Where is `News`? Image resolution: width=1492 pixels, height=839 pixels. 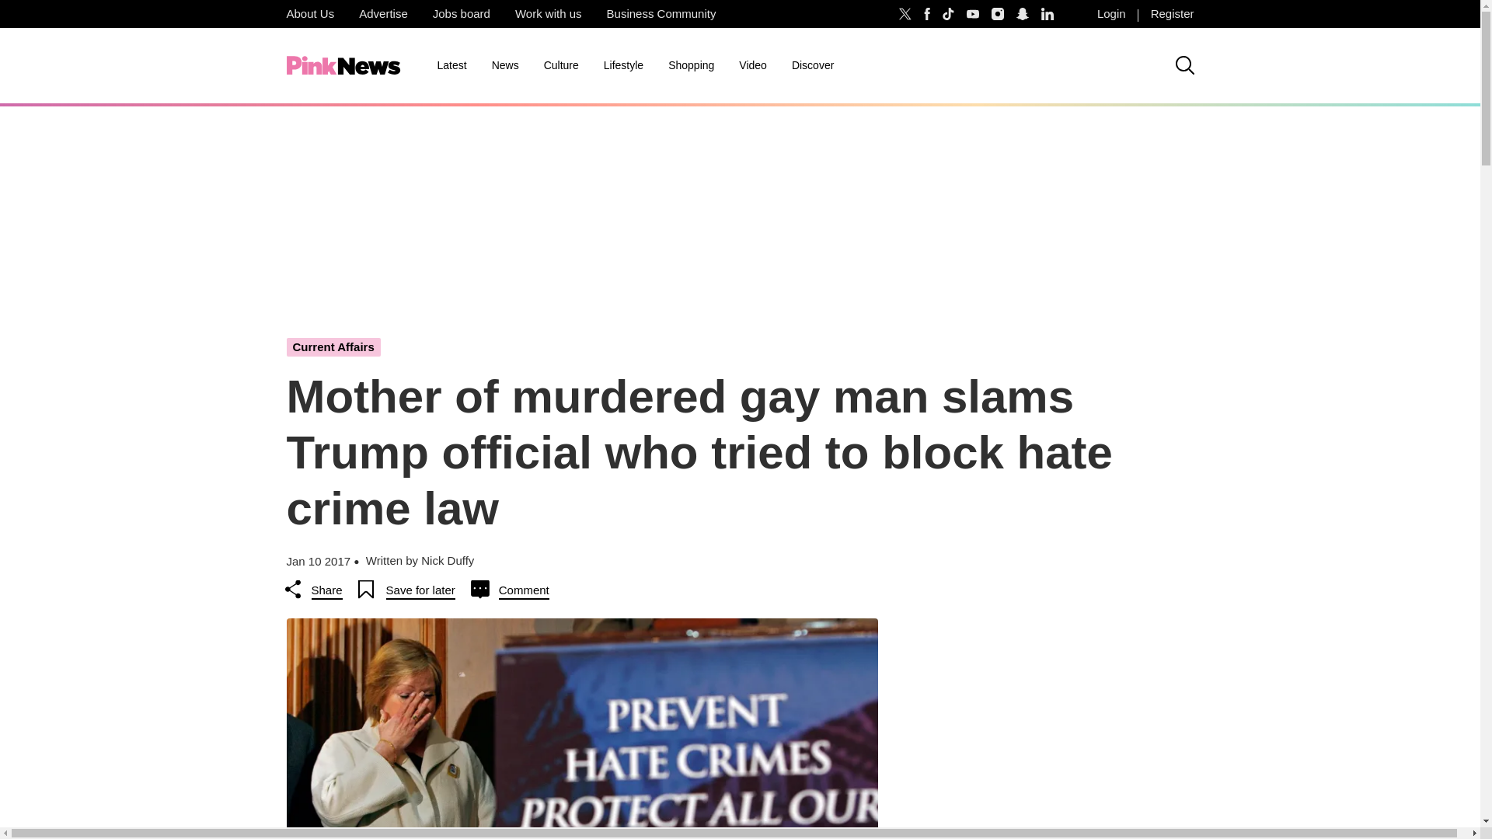
News is located at coordinates (505, 65).